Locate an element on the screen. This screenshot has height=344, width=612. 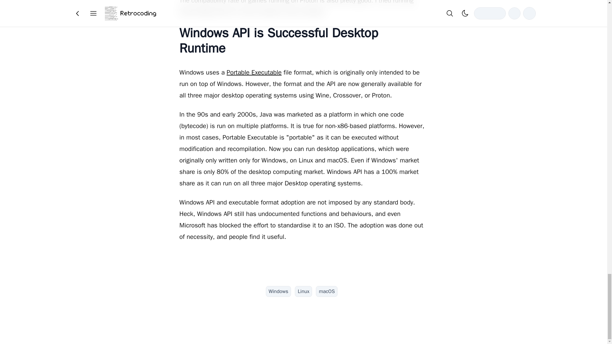
Portable Executable is located at coordinates (254, 72).